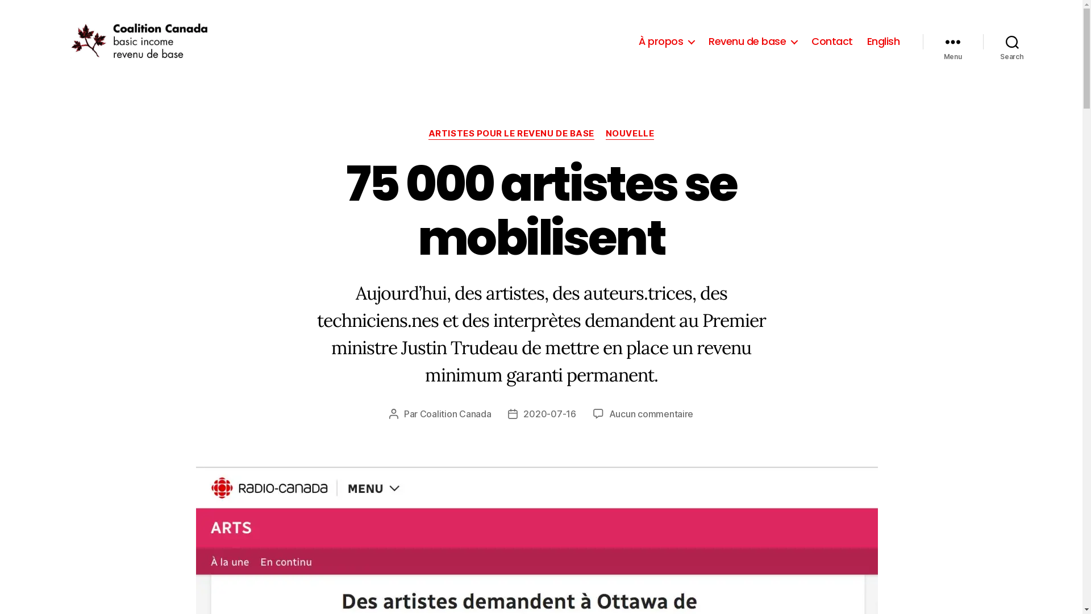 This screenshot has height=614, width=1091. I want to click on Search, so click(1013, 42).